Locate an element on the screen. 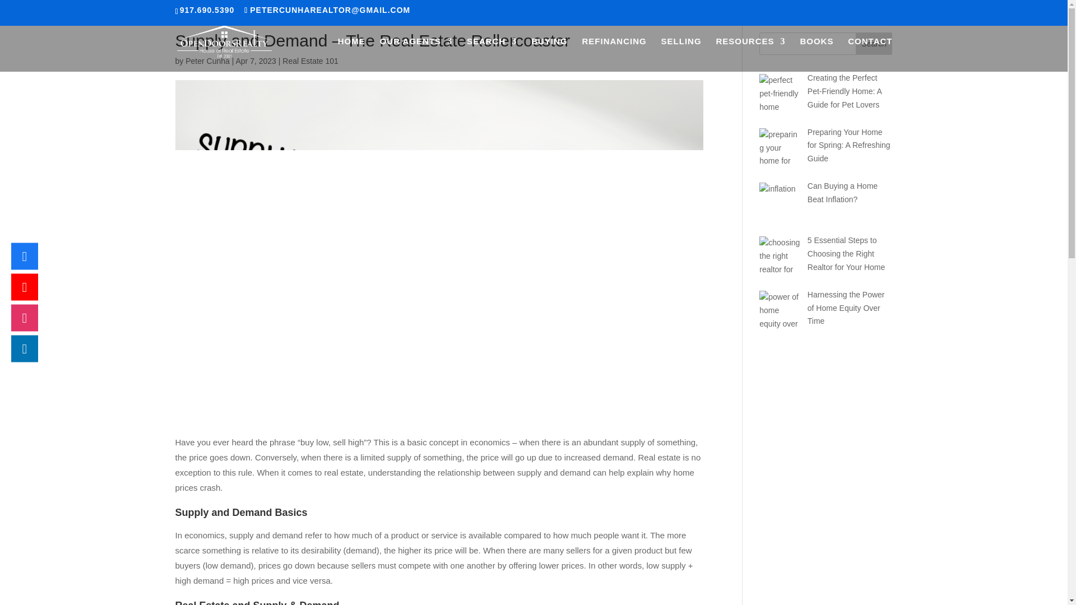  Selling your Home is located at coordinates (681, 52).